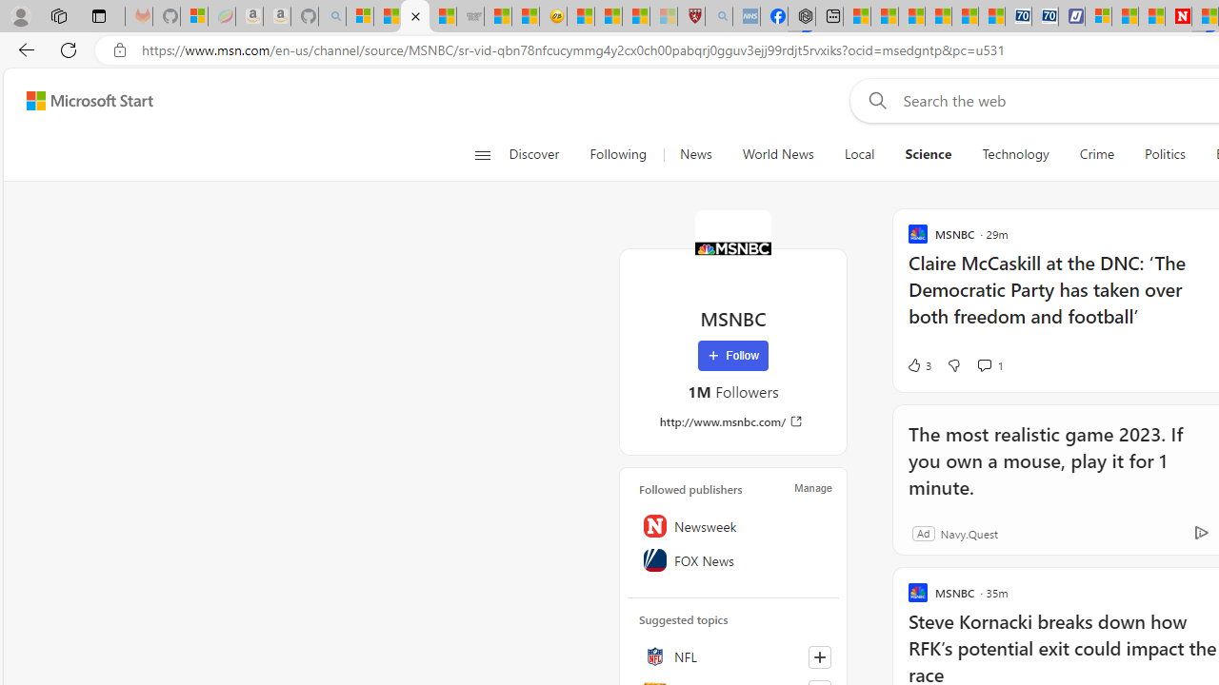  I want to click on Open navigation menu, so click(482, 154).